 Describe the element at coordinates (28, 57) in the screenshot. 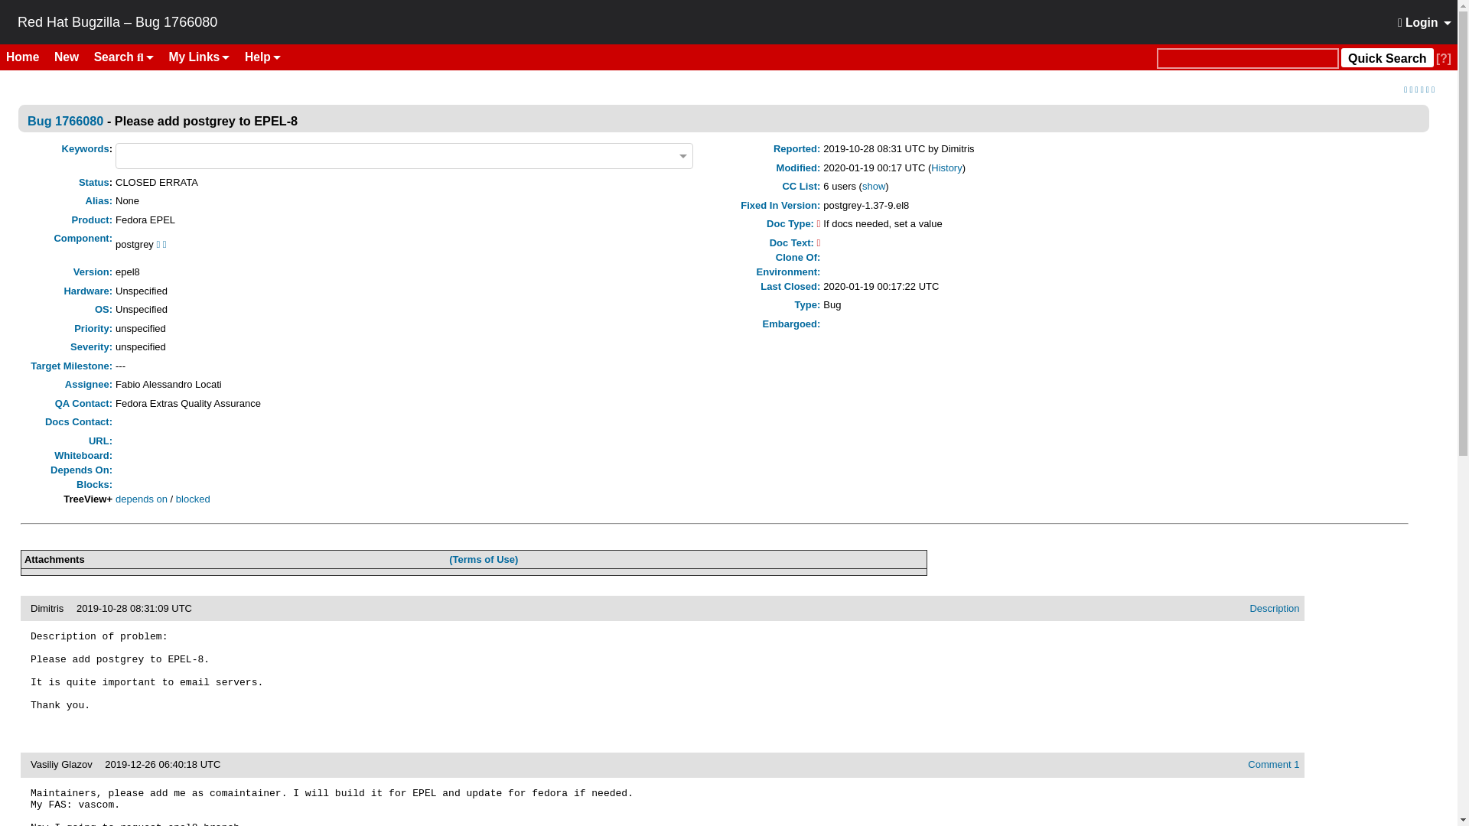

I see `Home` at that location.